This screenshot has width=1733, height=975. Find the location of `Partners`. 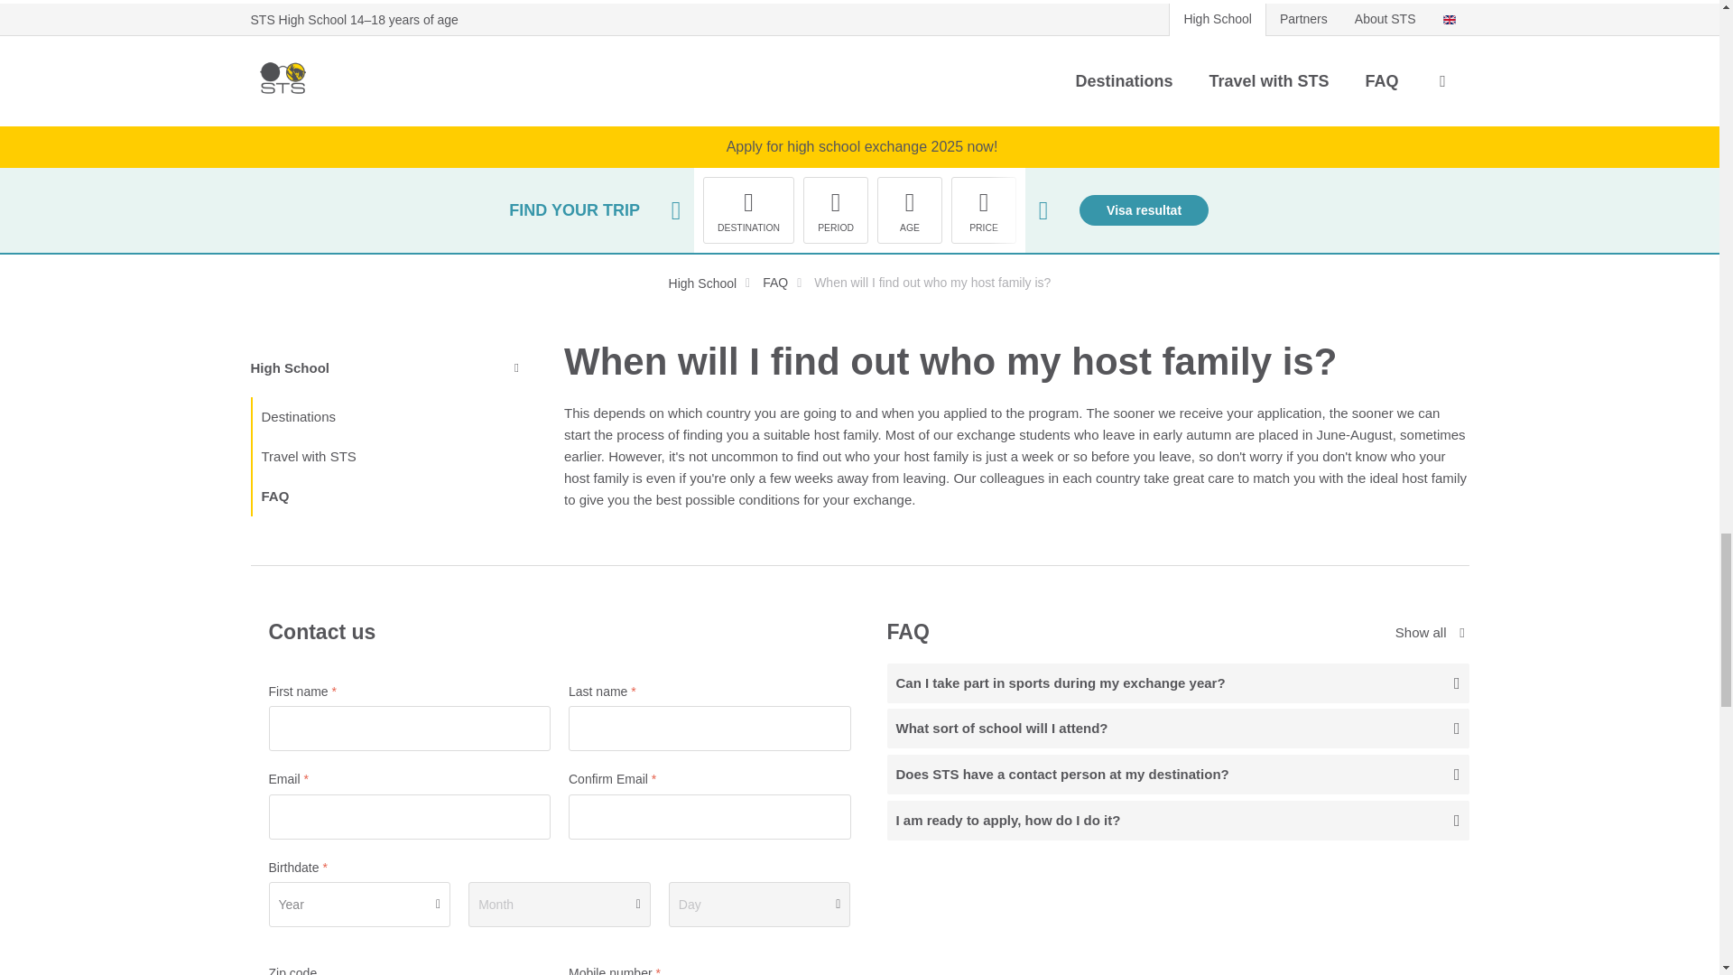

Partners is located at coordinates (1303, 19).